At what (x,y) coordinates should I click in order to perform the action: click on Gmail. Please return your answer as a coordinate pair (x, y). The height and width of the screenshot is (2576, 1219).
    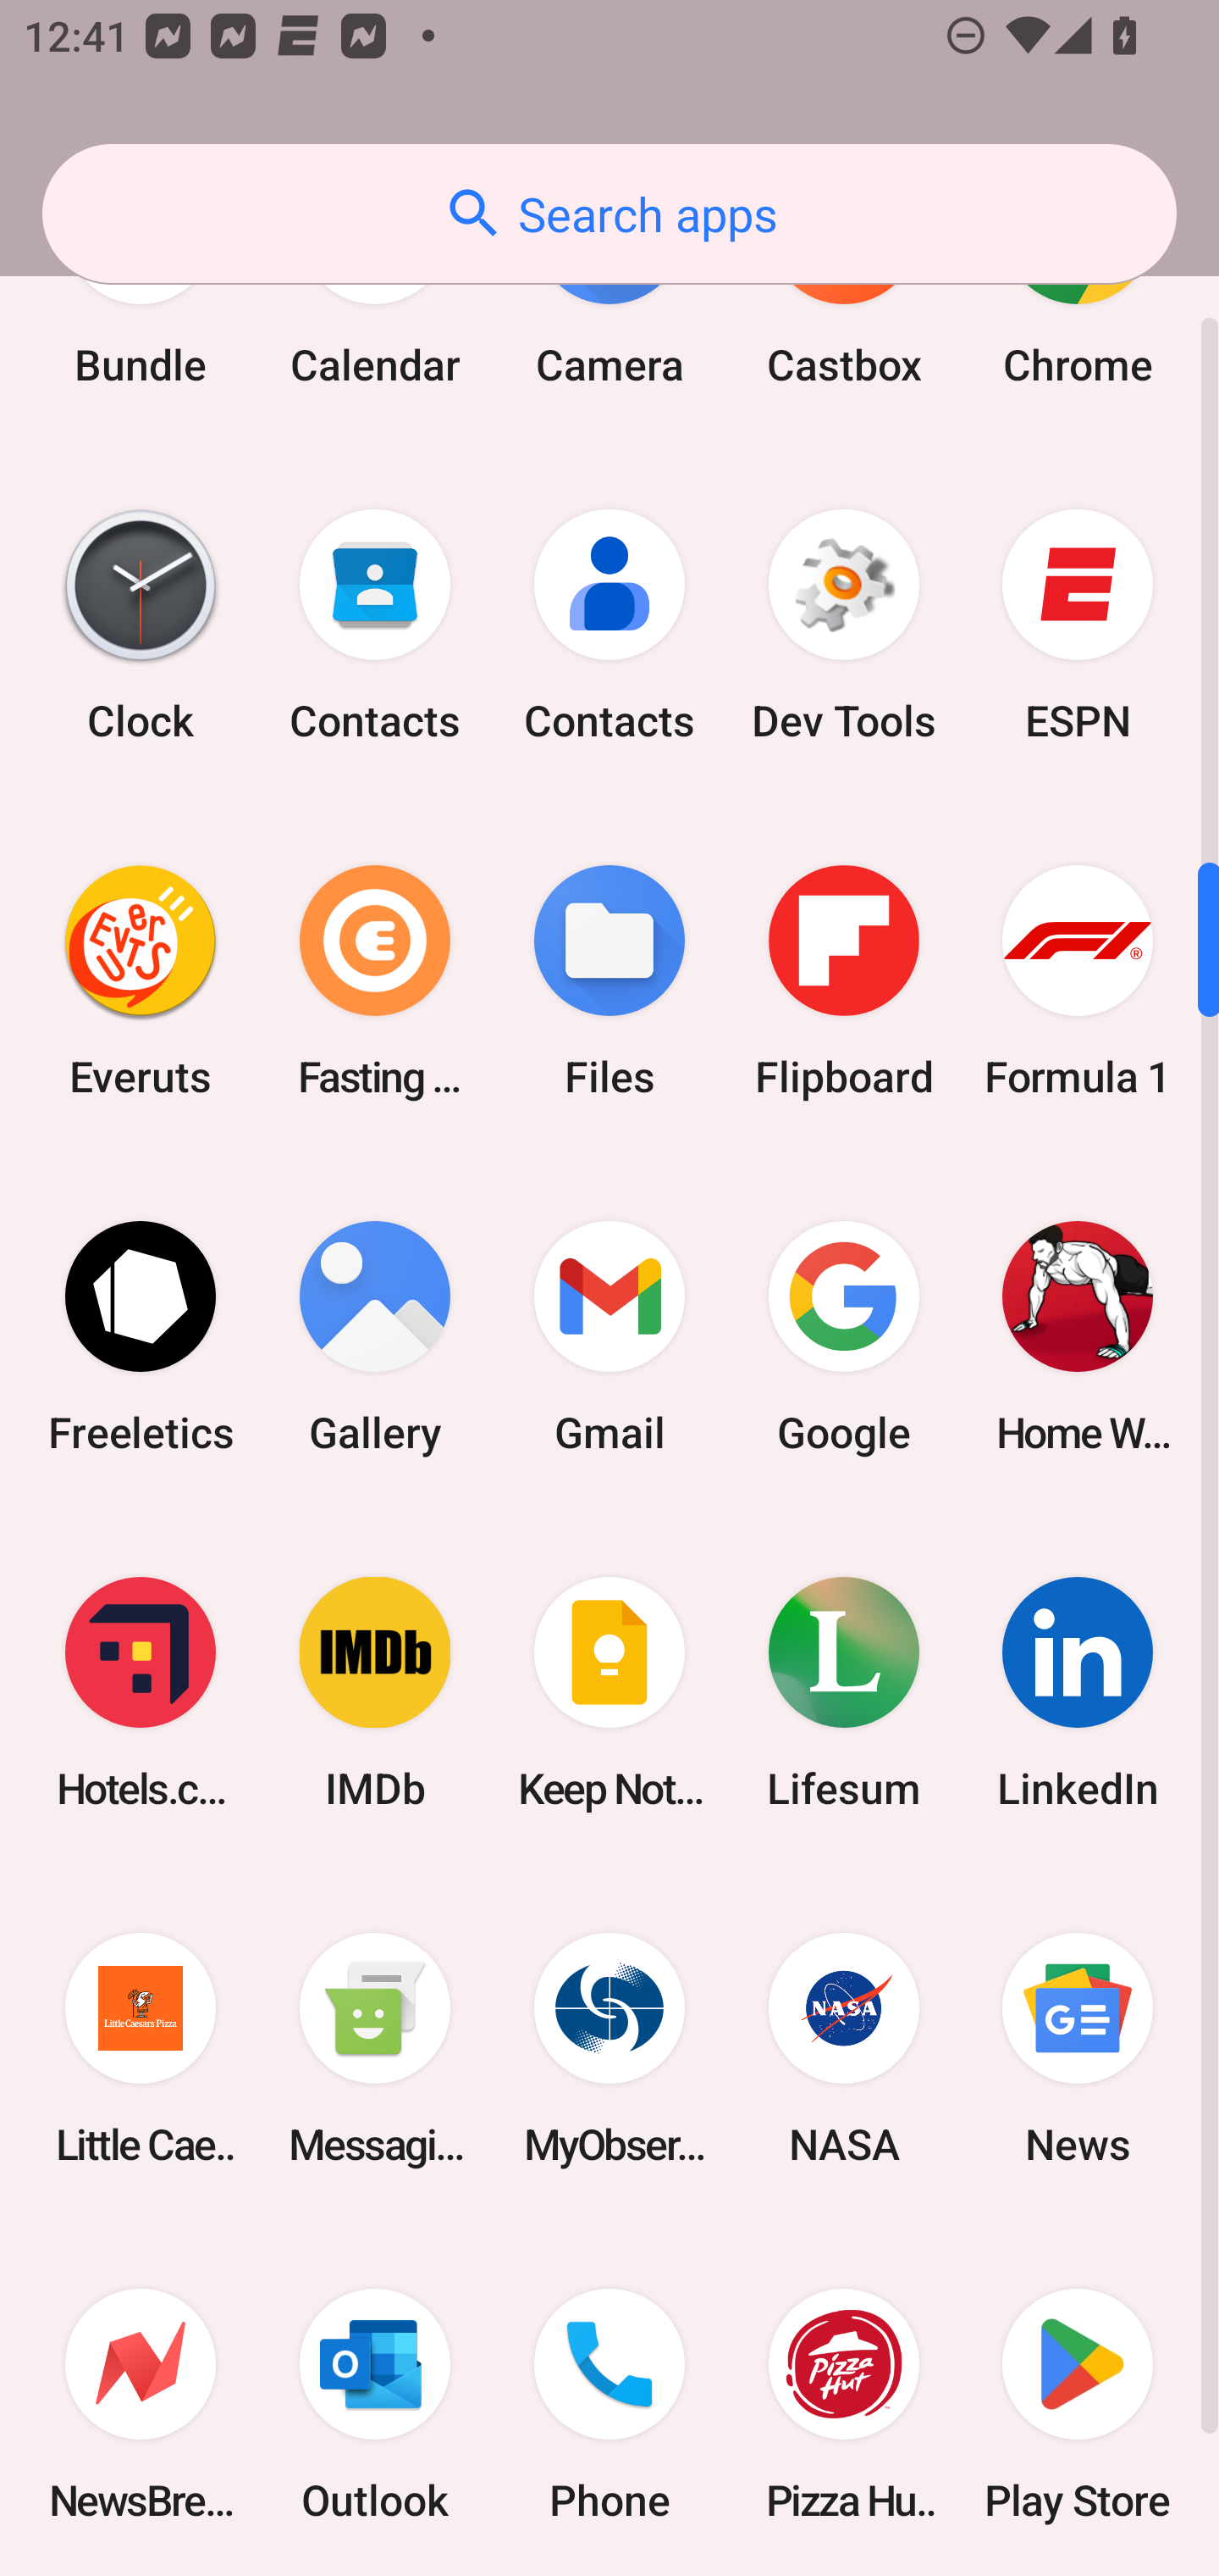
    Looking at the image, I should click on (609, 1337).